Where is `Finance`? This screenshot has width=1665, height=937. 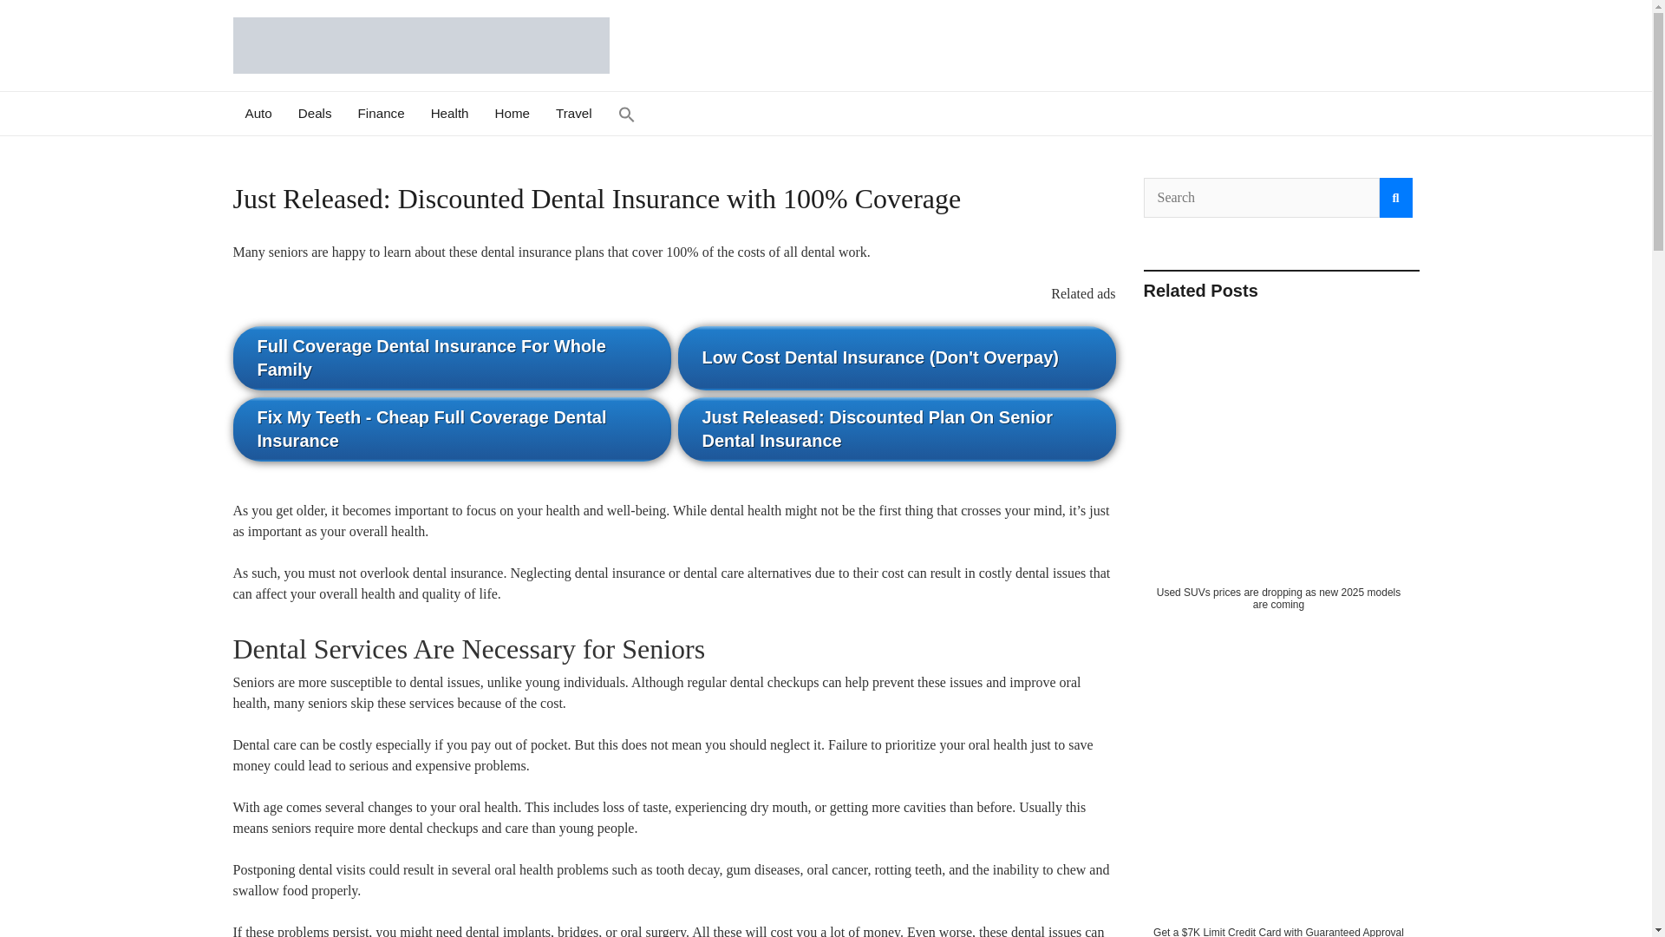
Finance is located at coordinates (381, 113).